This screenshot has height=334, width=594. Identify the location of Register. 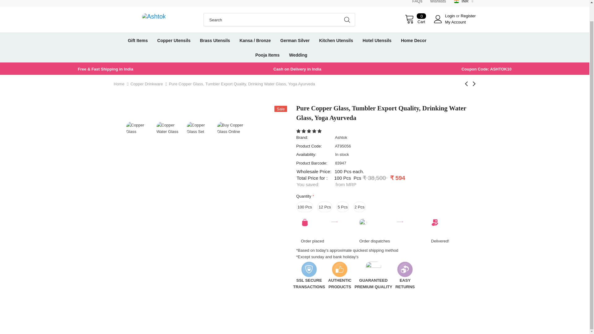
(438, 2).